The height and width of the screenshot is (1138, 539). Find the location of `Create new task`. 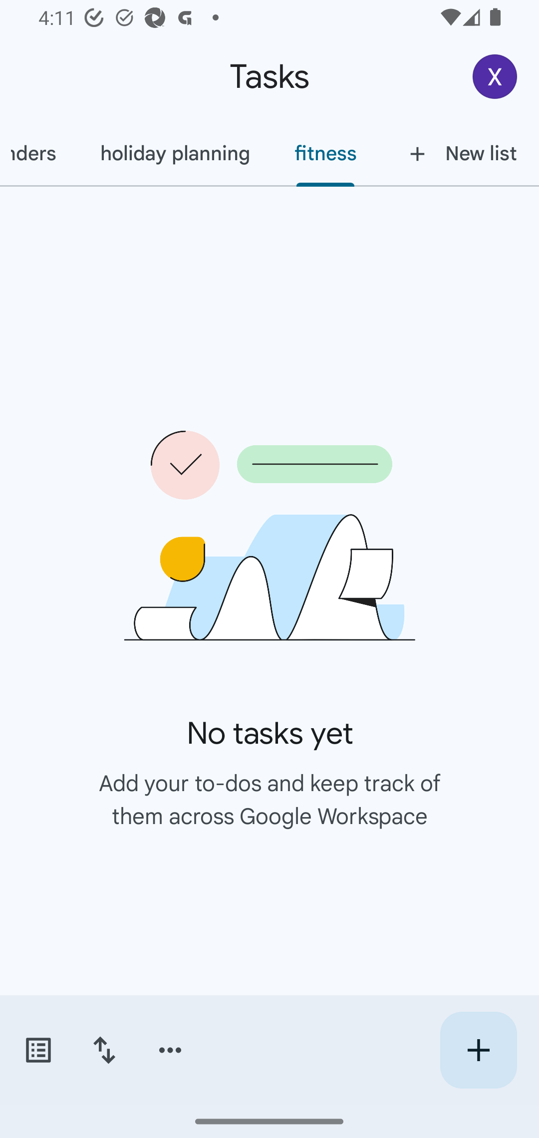

Create new task is located at coordinates (478, 1050).